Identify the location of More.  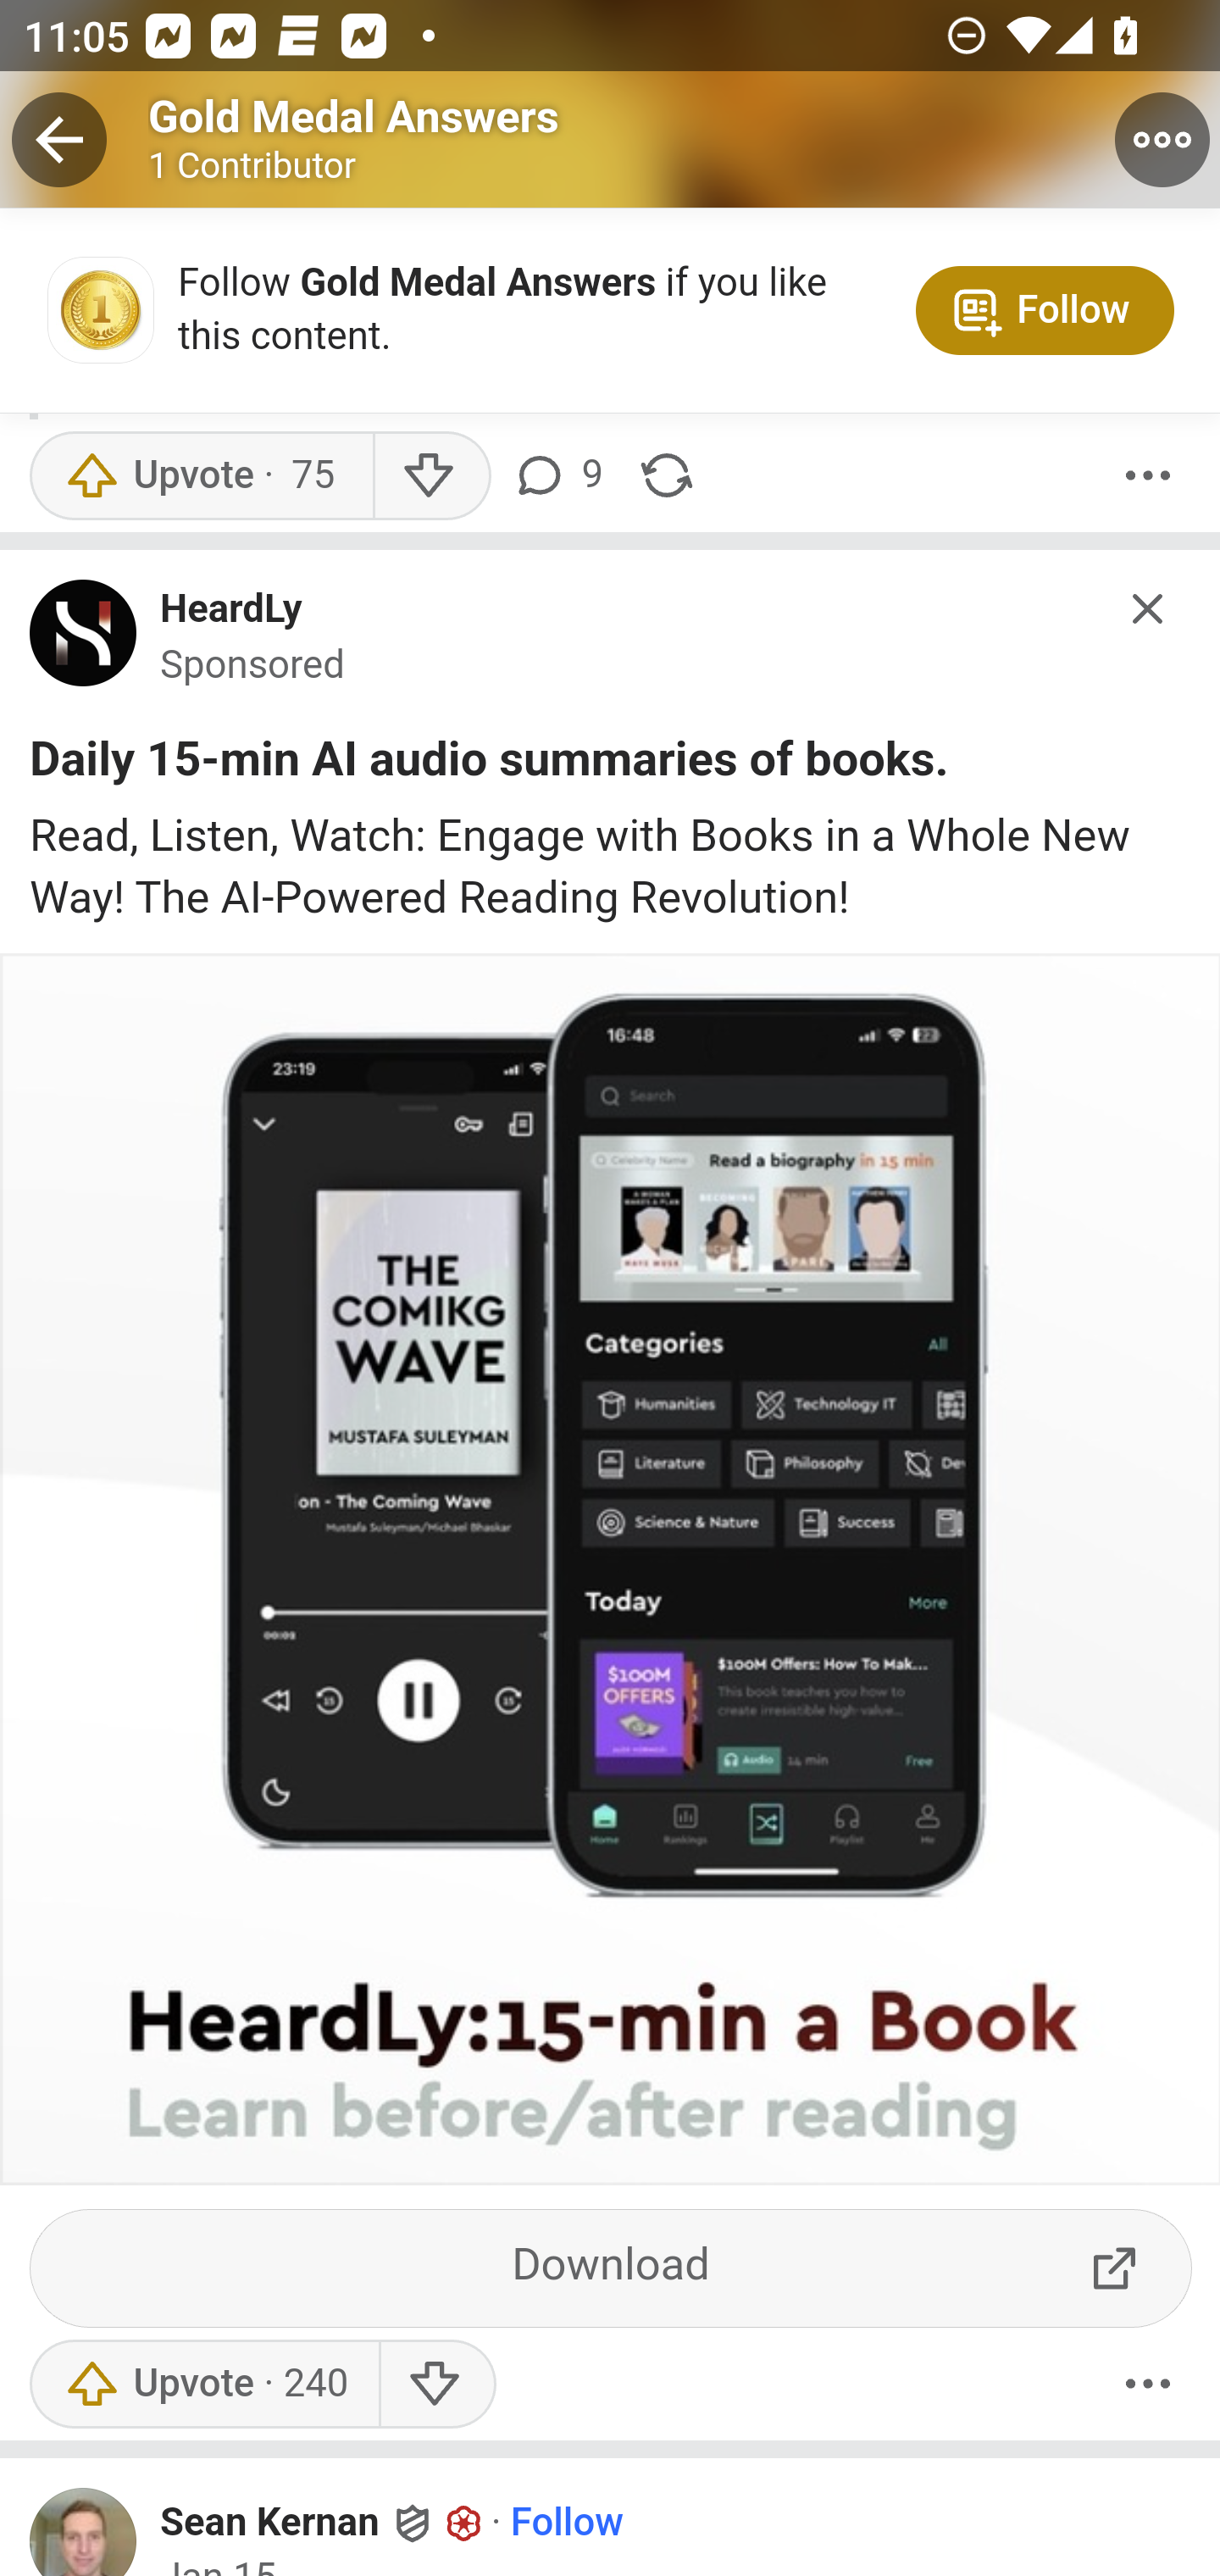
(1148, 2384).